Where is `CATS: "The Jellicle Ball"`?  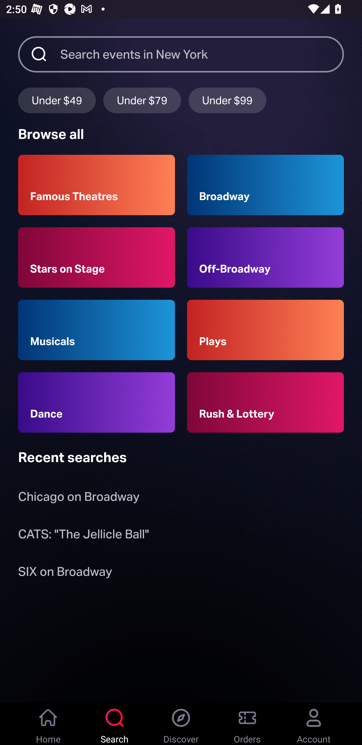
CATS: "The Jellicle Ball" is located at coordinates (83, 536).